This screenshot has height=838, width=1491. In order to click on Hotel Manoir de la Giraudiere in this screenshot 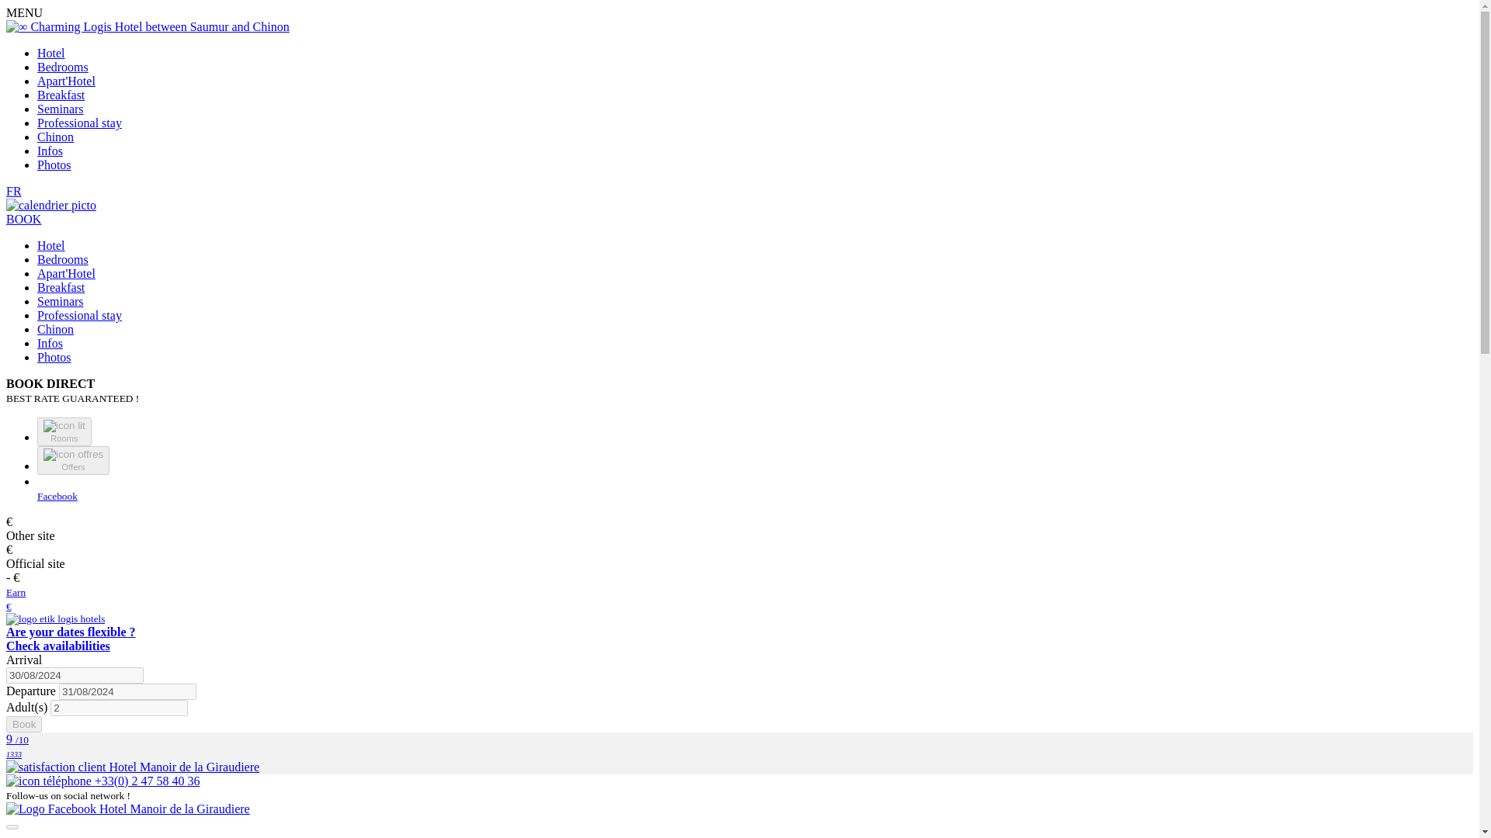, I will do `click(66, 81)`.